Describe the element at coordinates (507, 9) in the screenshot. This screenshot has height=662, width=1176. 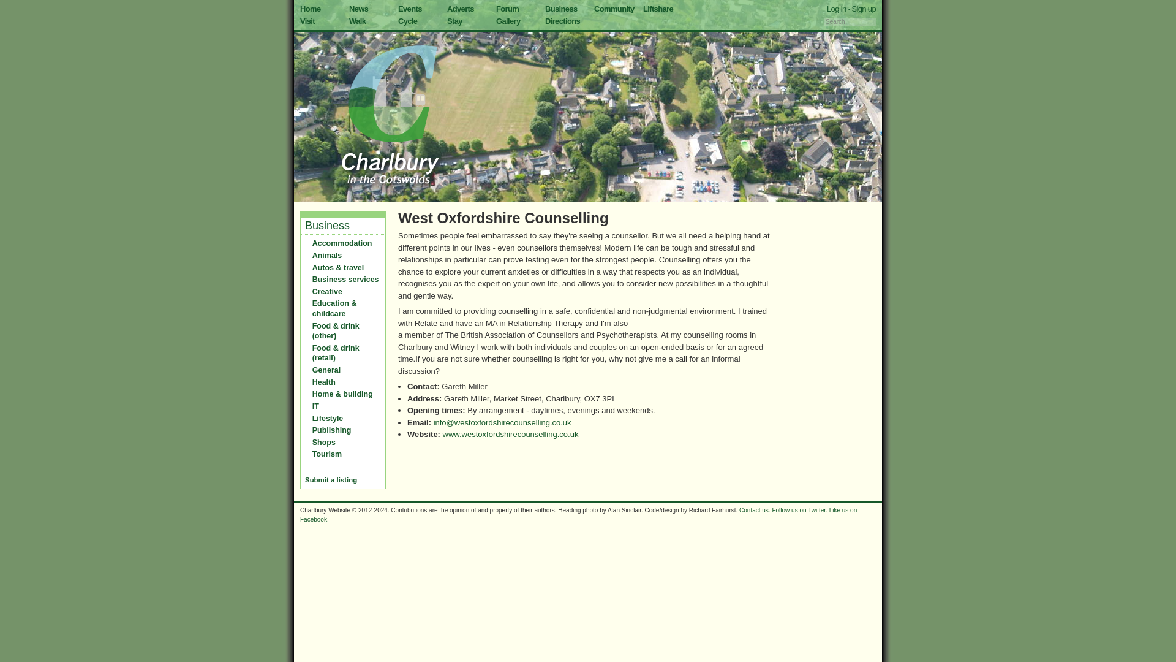
I see `Forum` at that location.